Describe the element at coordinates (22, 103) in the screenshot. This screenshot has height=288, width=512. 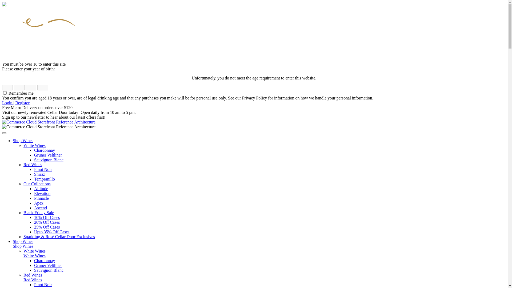
I see `Register` at that location.